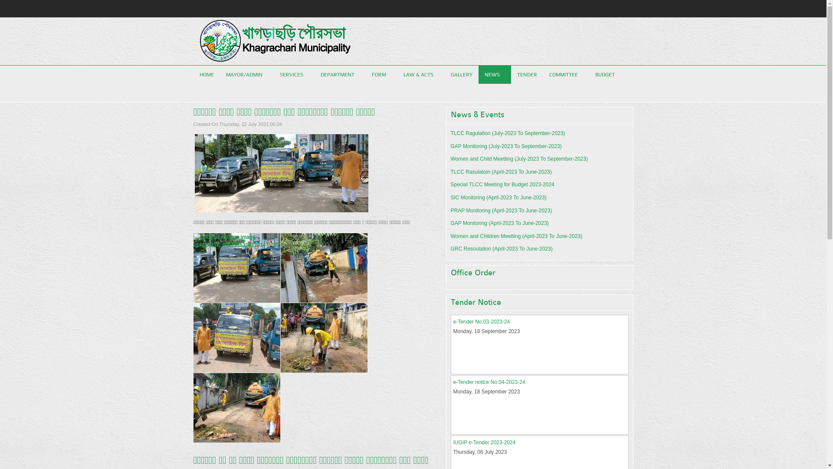  Describe the element at coordinates (275, 41) in the screenshot. I see `Khagrachari Municipality` at that location.